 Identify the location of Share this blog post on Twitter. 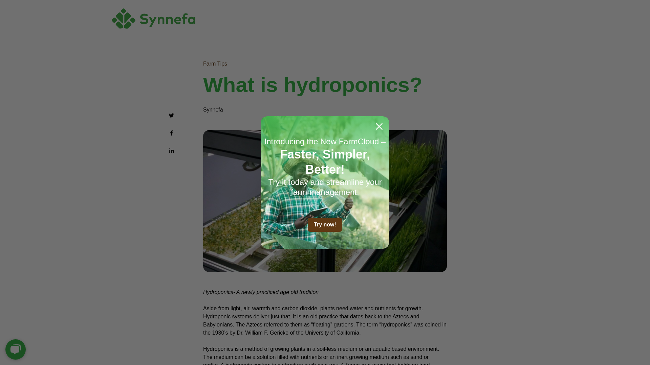
(171, 115).